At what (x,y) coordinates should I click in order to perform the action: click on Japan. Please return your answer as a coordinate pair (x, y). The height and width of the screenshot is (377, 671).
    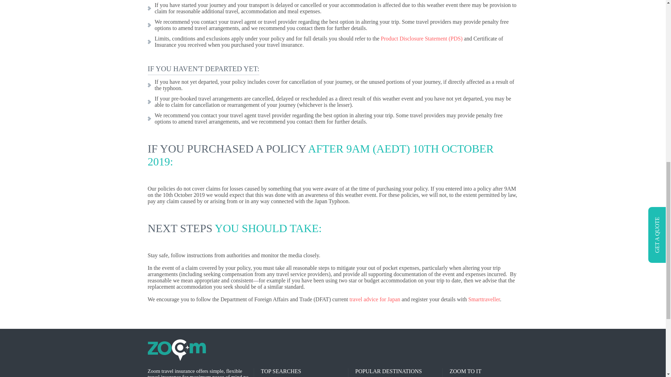
    Looking at the image, I should click on (394, 299).